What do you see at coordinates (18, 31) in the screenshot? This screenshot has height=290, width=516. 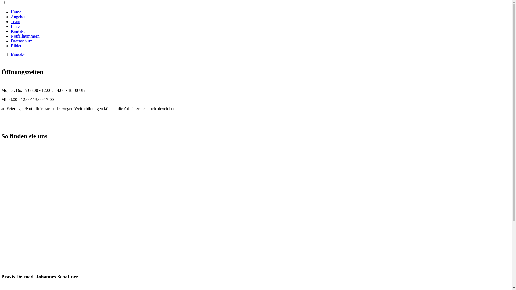 I see `Kontakt` at bounding box center [18, 31].